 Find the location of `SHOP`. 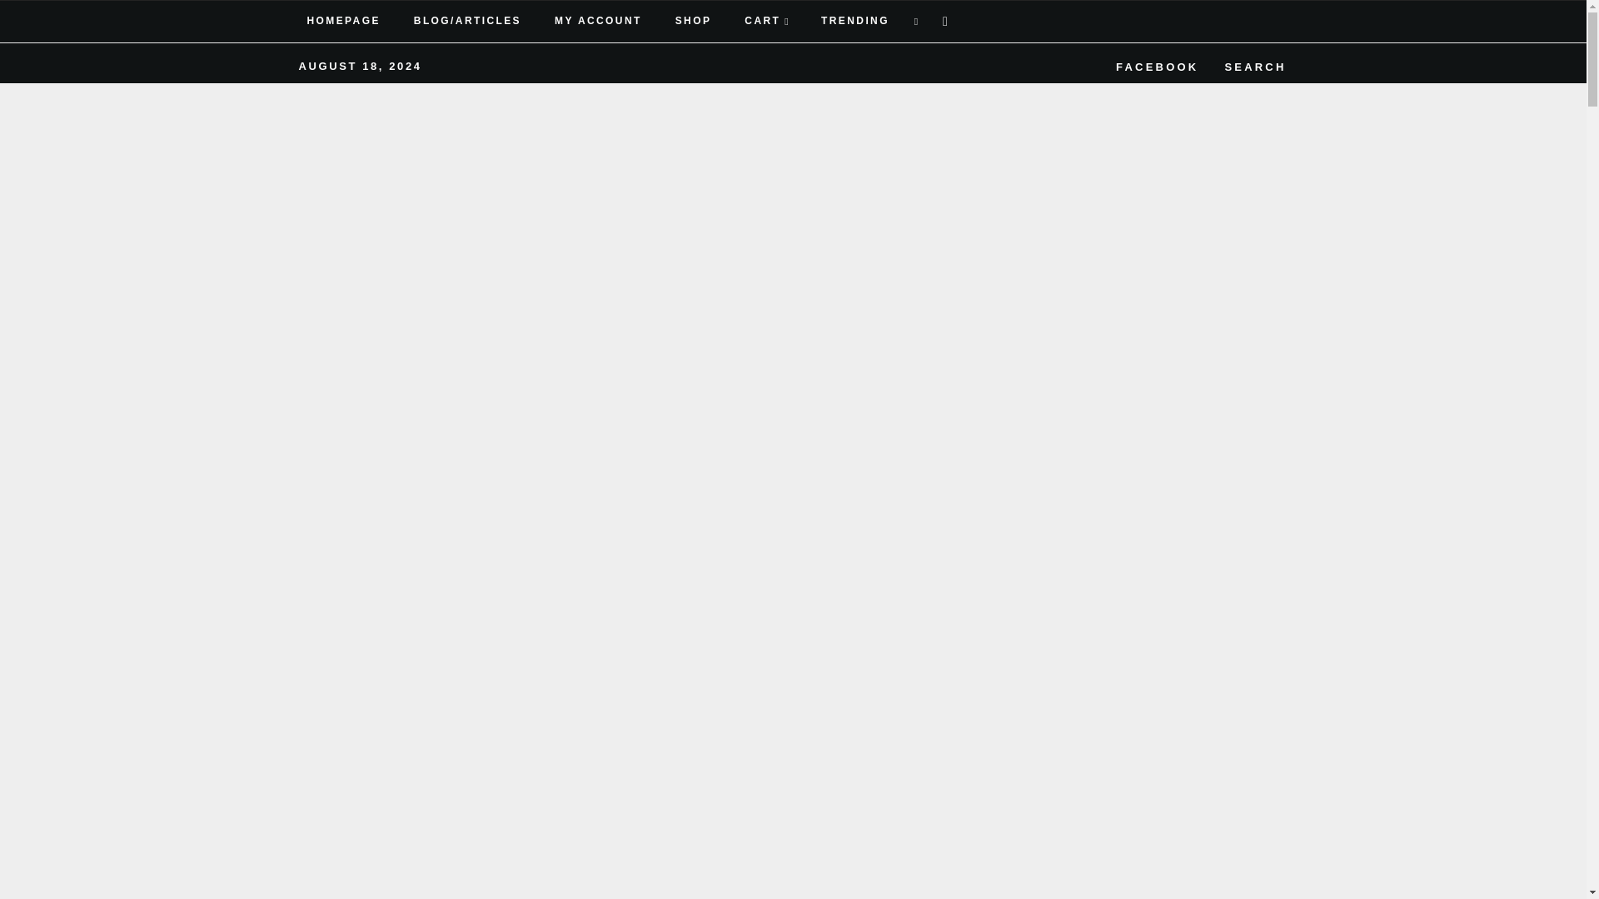

SHOP is located at coordinates (694, 22).